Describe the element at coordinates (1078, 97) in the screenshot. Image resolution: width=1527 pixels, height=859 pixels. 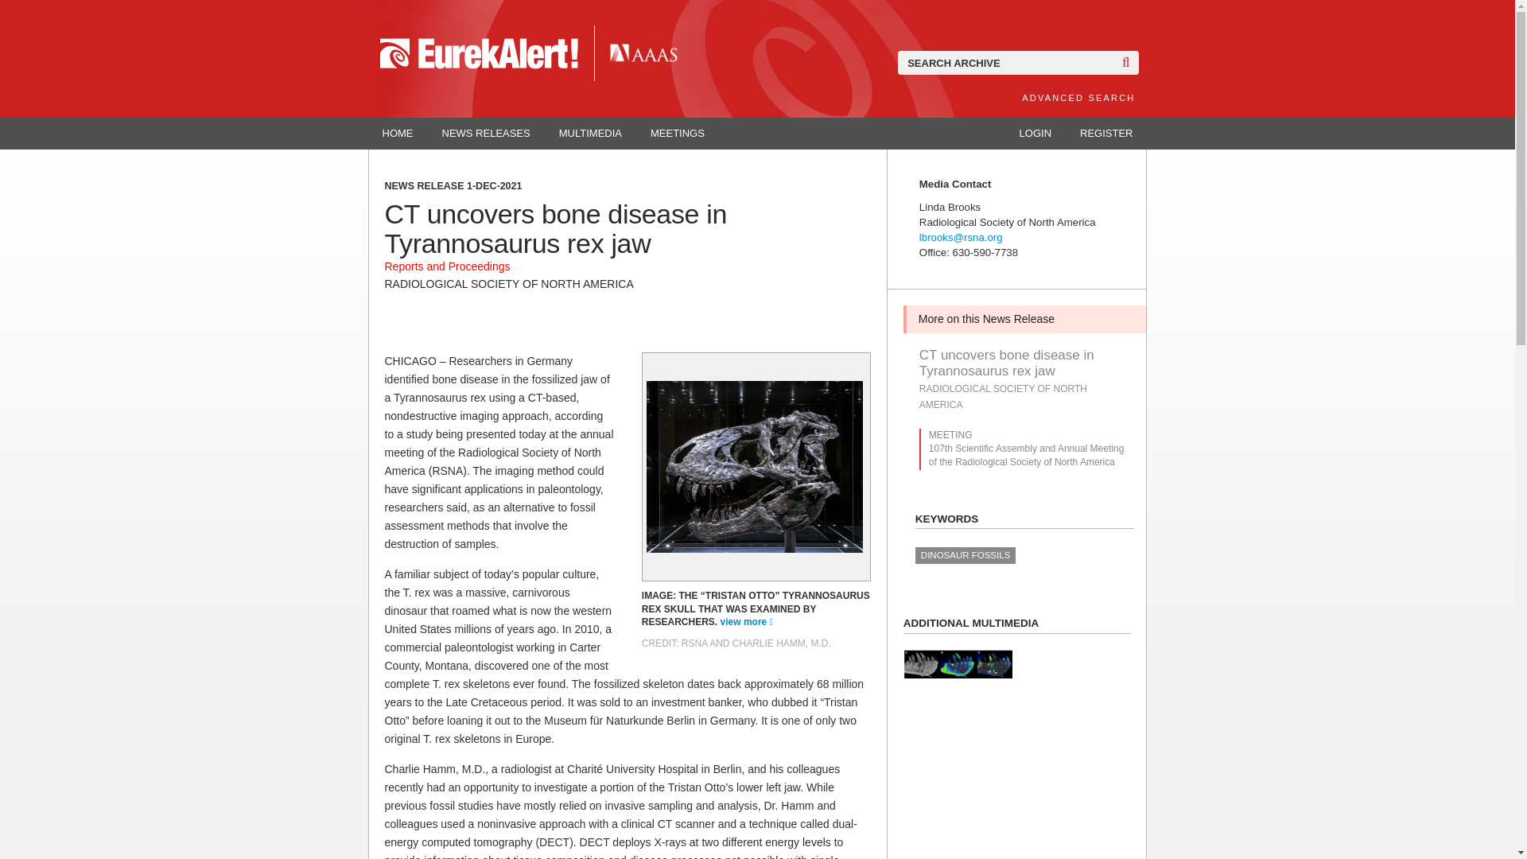
I see `ADVANCED SEARCH` at that location.